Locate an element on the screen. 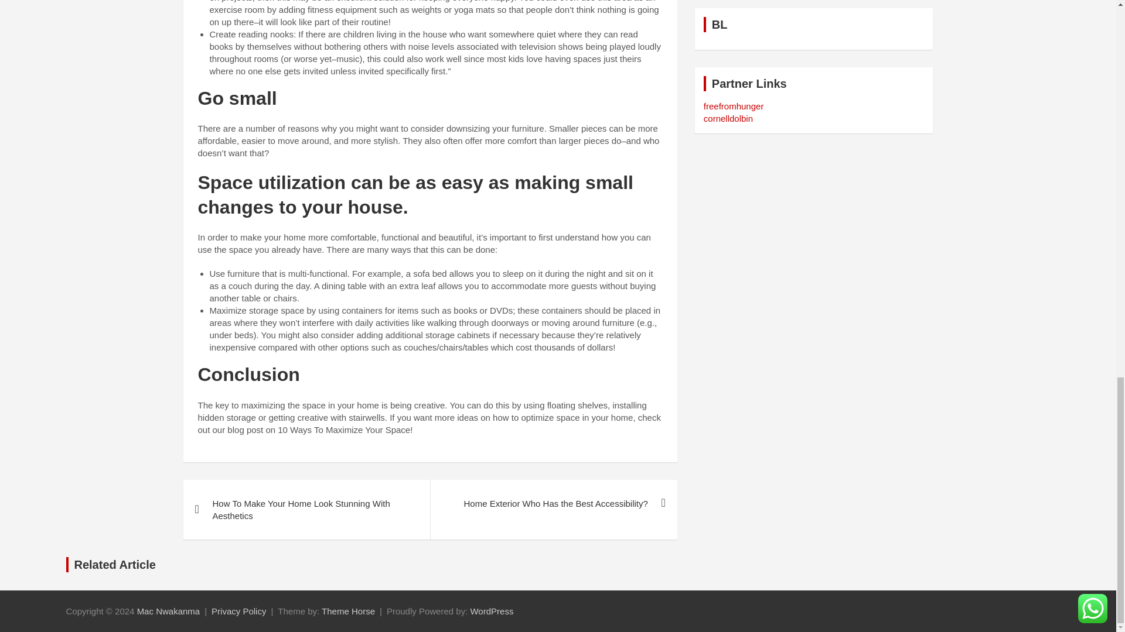 The image size is (1125, 632). Home Exterior Who Has the Best Accessibility? is located at coordinates (553, 503).